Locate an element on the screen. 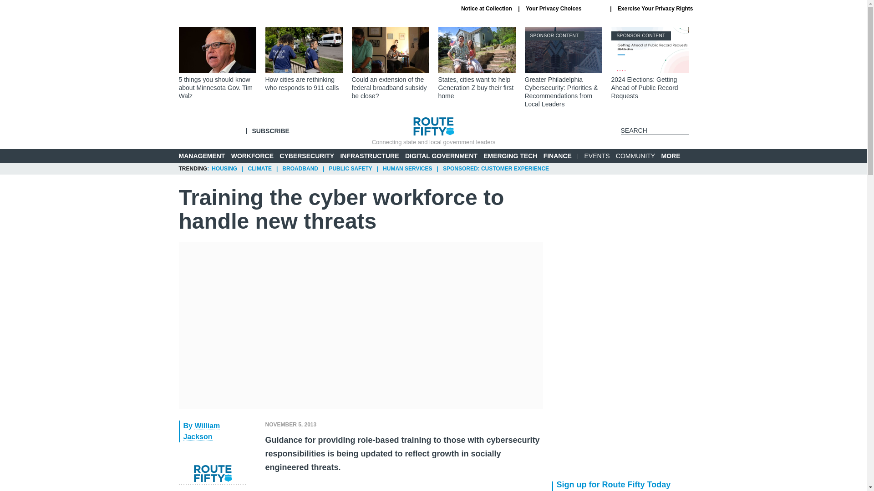  DIGITAL GOVERNMENT is located at coordinates (441, 155).